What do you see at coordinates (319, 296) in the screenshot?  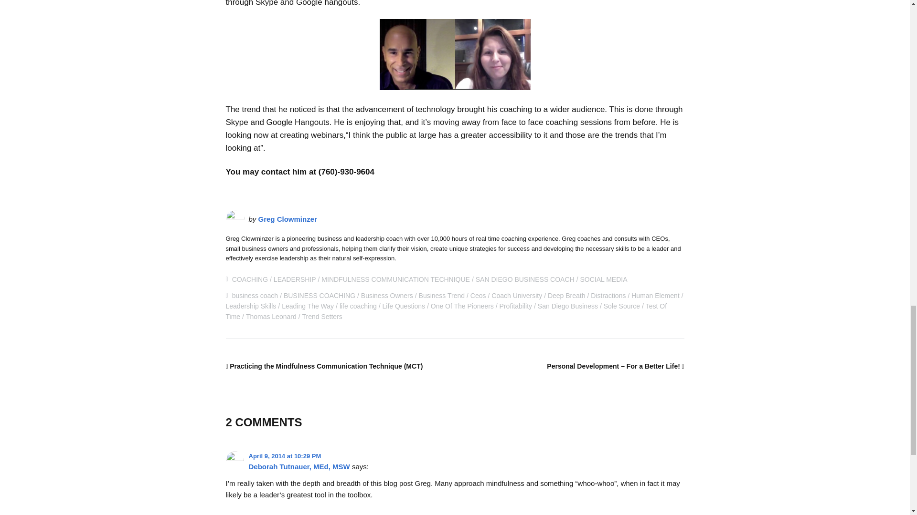 I see `BUSINESS COACHING` at bounding box center [319, 296].